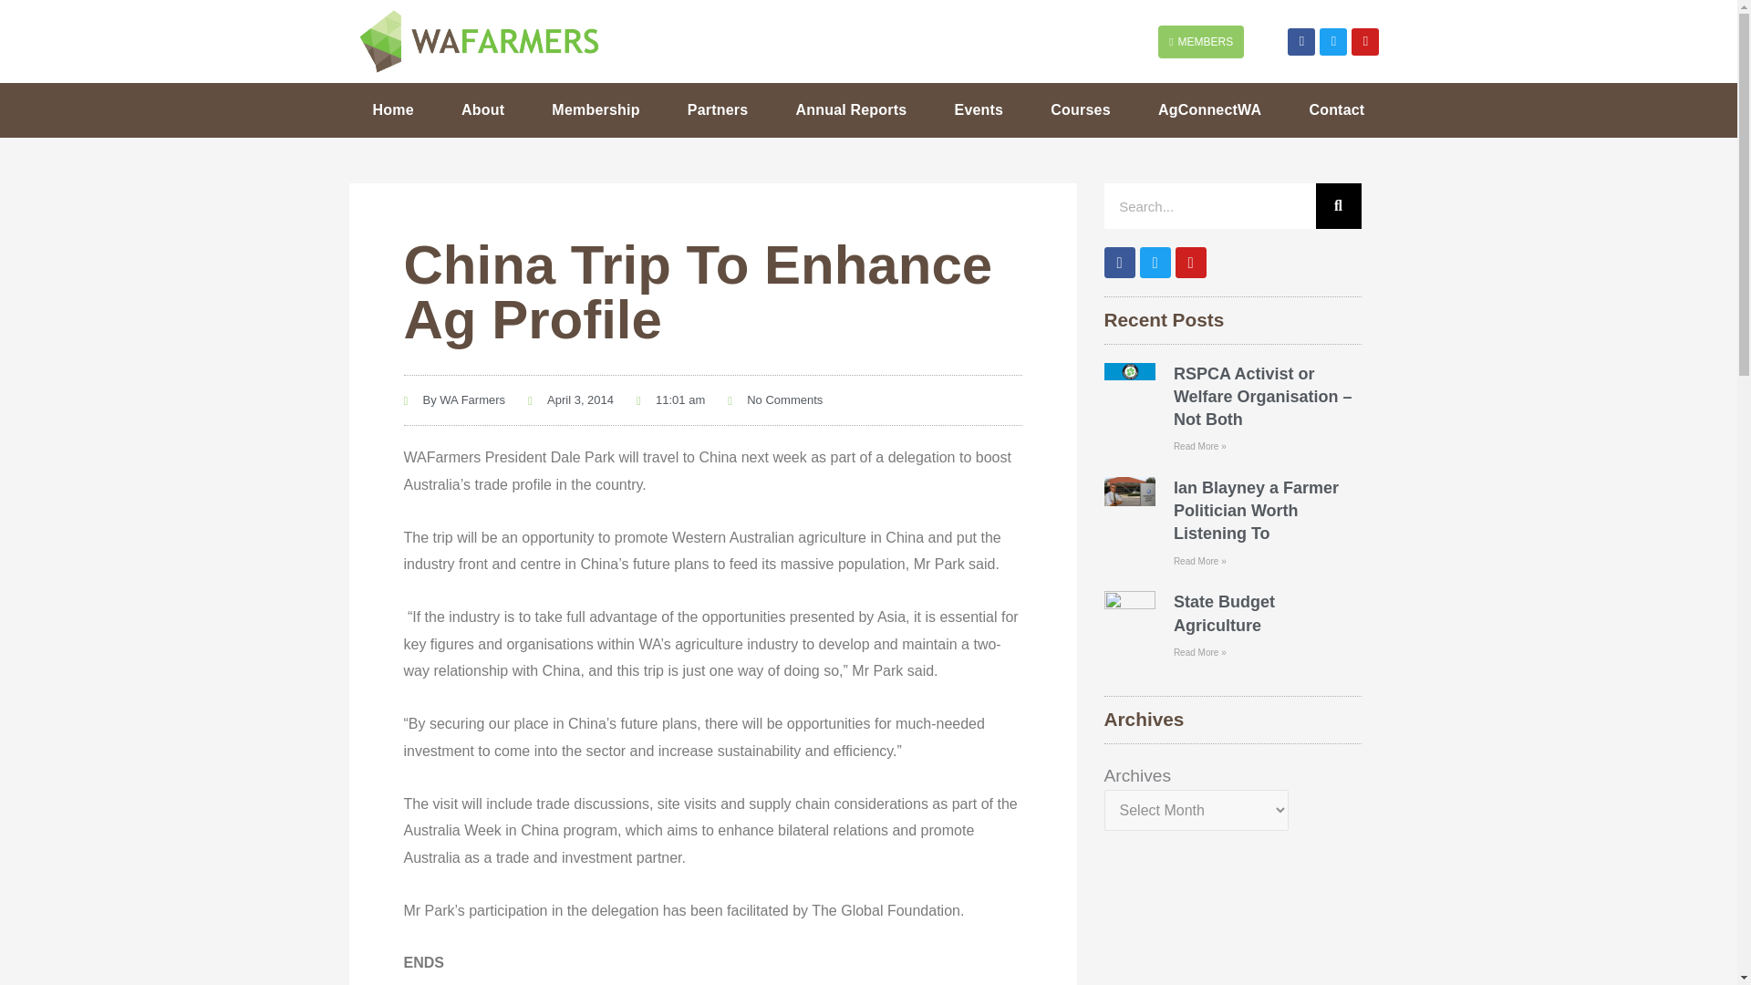 Image resolution: width=1751 pixels, height=985 pixels. I want to click on Membership, so click(596, 109).